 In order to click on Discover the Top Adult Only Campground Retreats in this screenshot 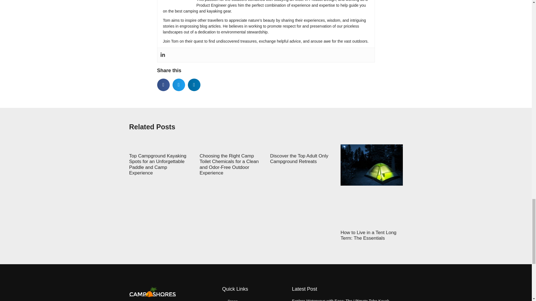, I will do `click(299, 158)`.